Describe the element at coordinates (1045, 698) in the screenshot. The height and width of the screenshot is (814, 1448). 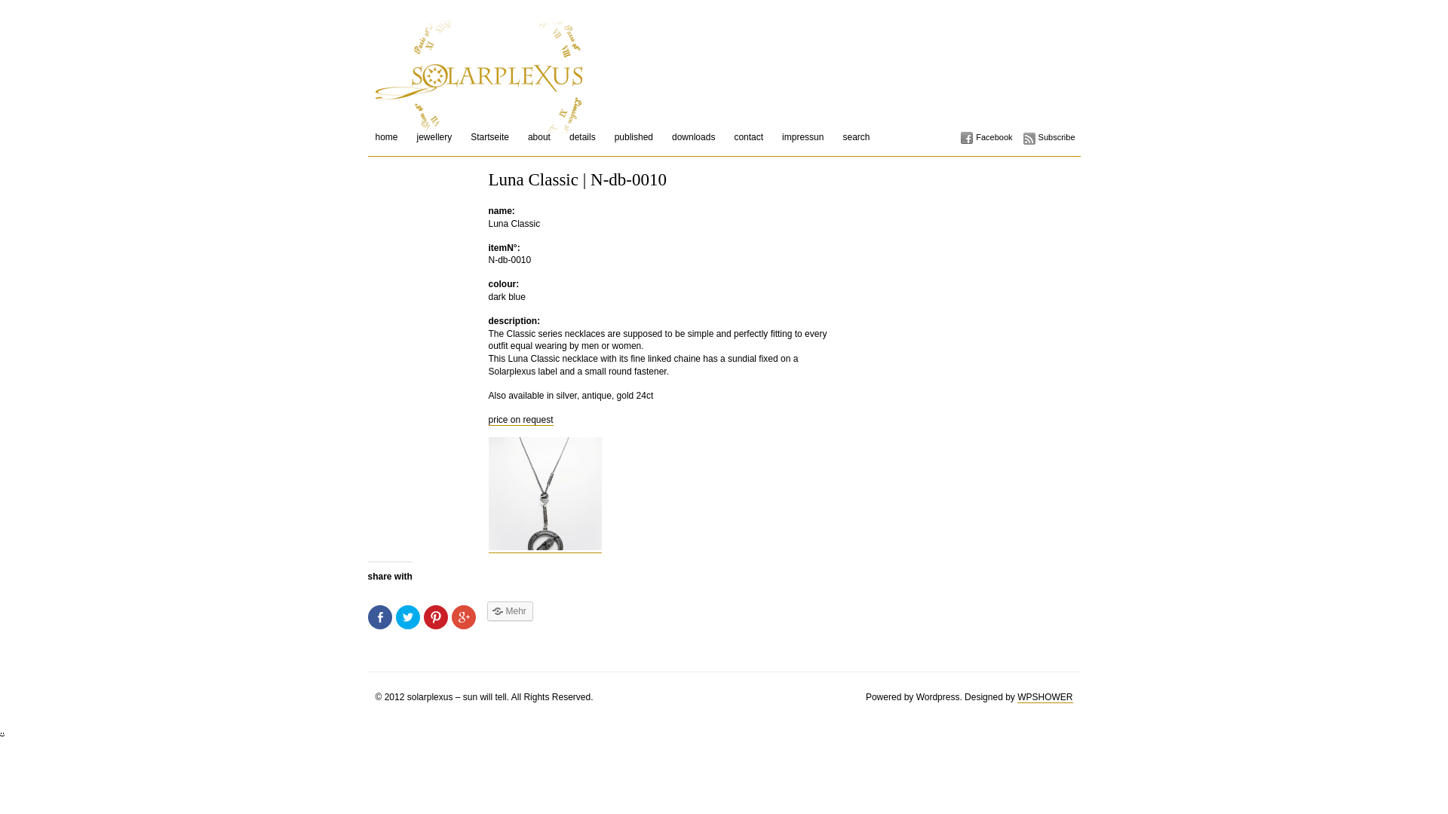
I see `WPSHOWER` at that location.